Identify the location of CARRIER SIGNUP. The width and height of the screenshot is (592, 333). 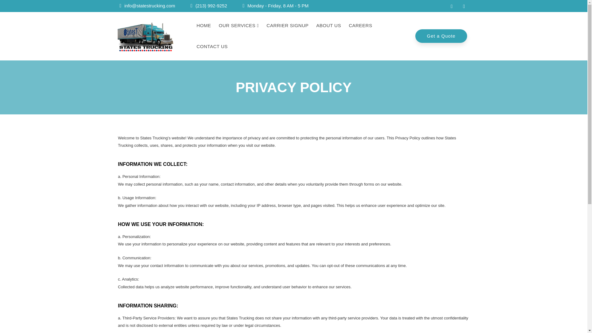
(288, 26).